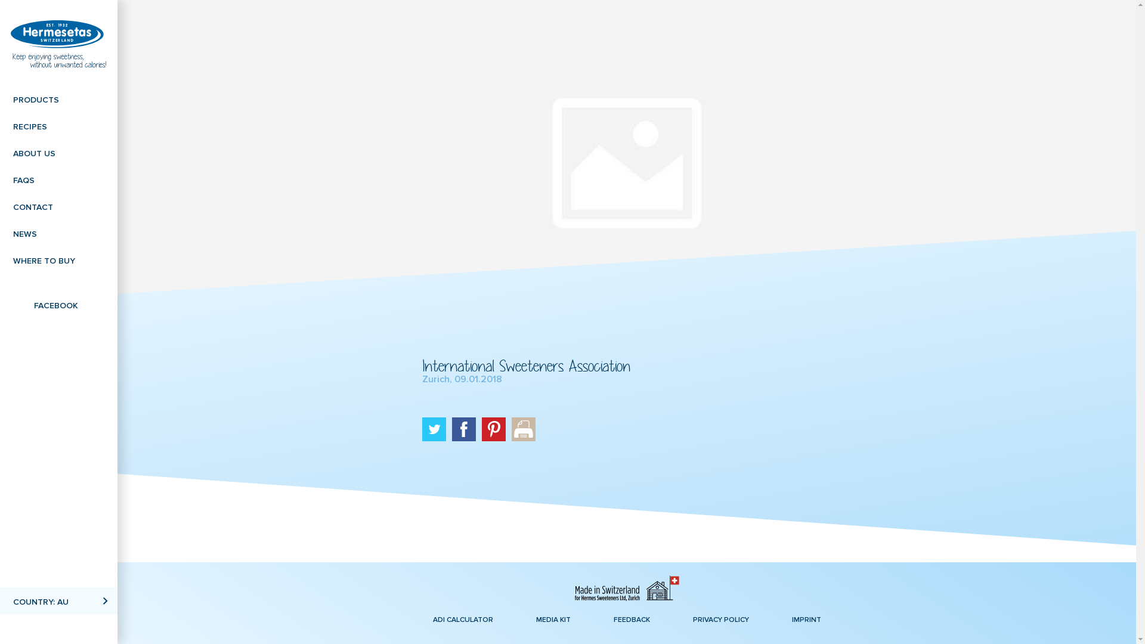  Describe the element at coordinates (58, 179) in the screenshot. I see `FAQS` at that location.